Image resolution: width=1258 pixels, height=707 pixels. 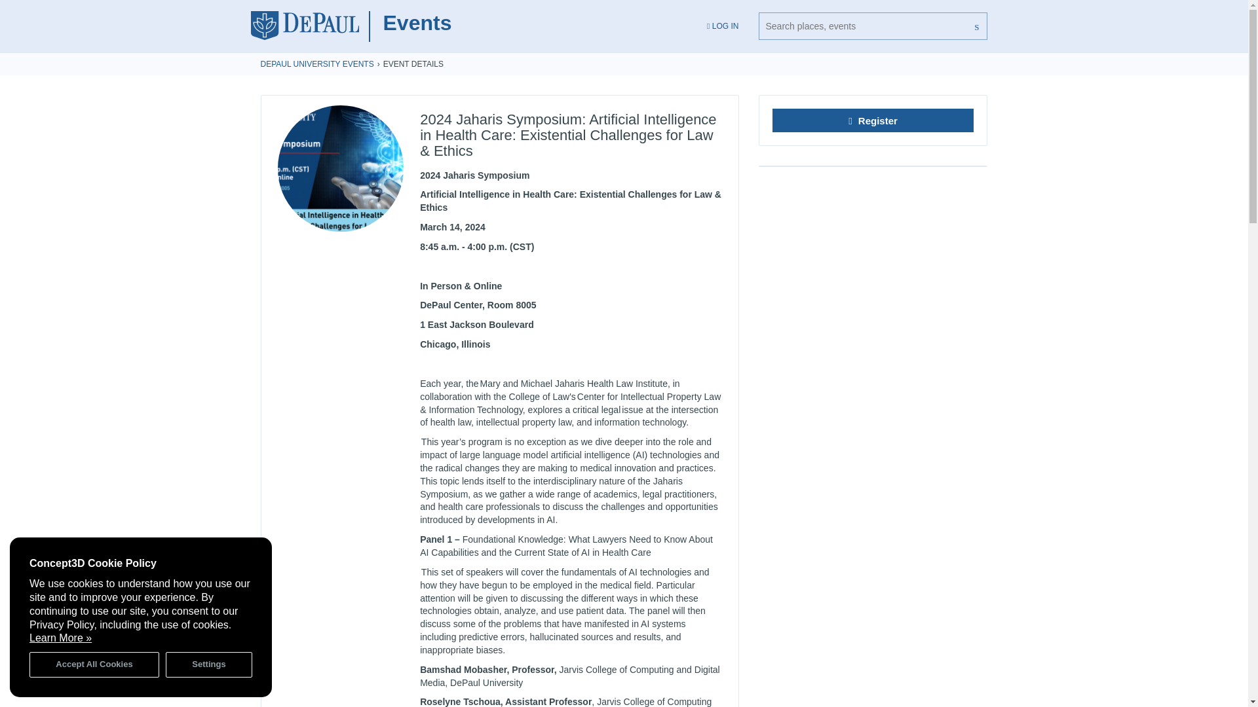 What do you see at coordinates (417, 22) in the screenshot?
I see `Events` at bounding box center [417, 22].